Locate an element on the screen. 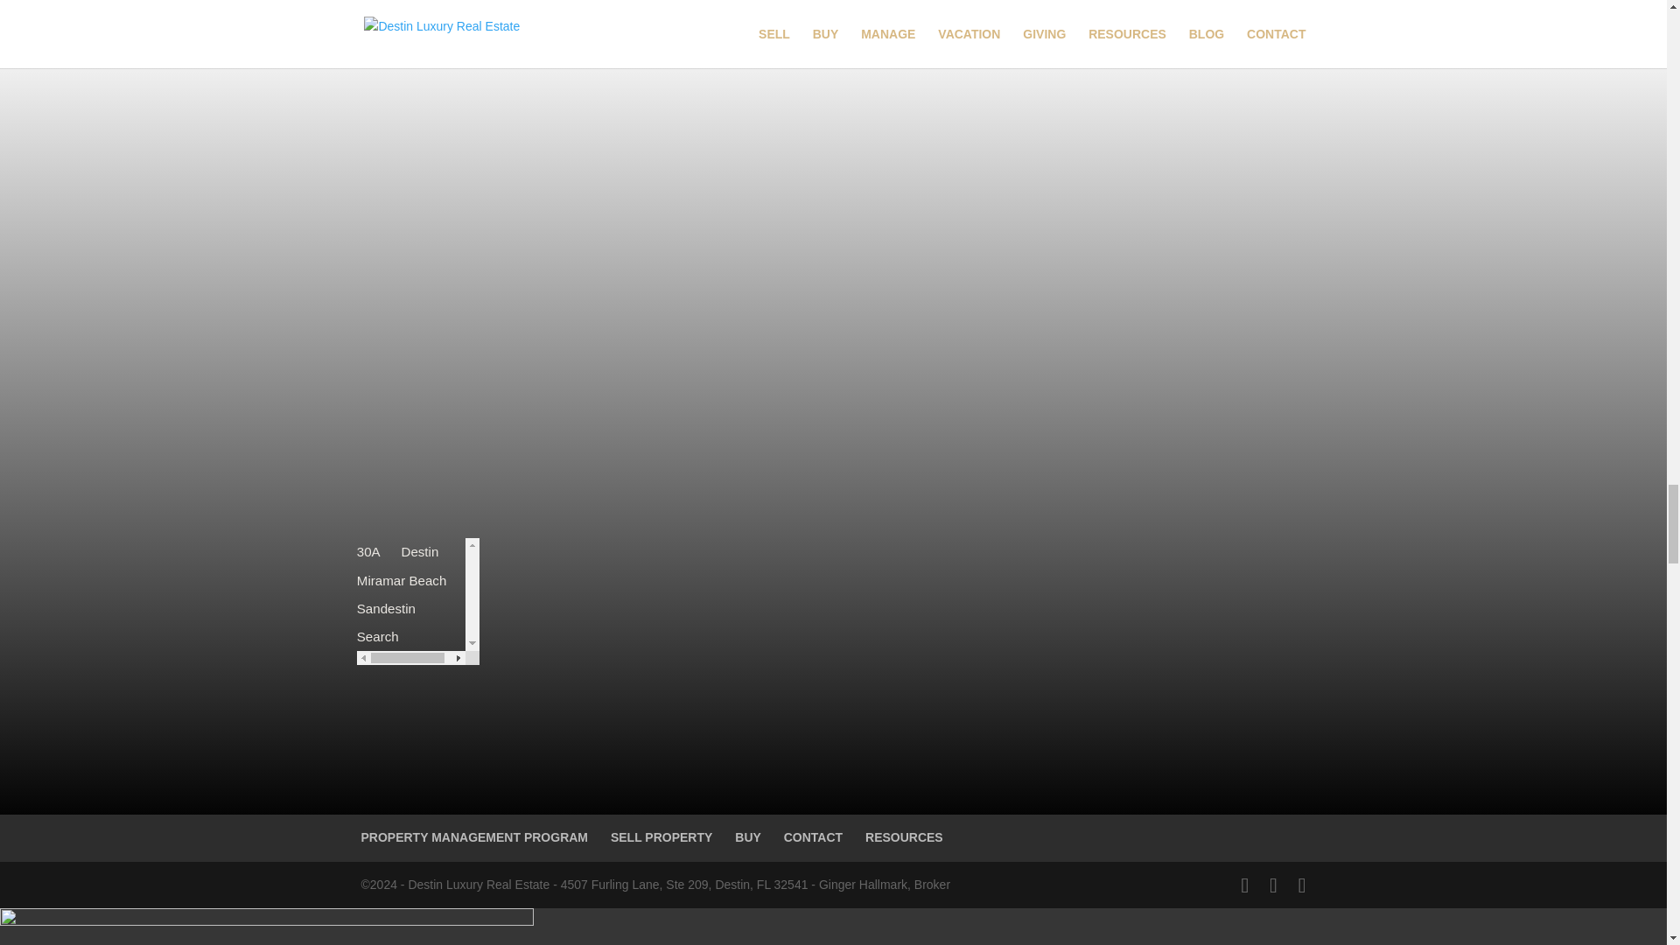  Sandestin is located at coordinates (383, 611).